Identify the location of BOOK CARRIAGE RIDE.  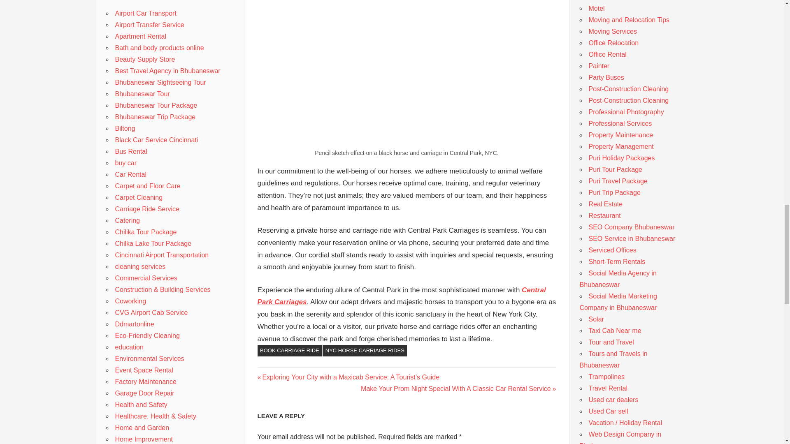
(290, 351).